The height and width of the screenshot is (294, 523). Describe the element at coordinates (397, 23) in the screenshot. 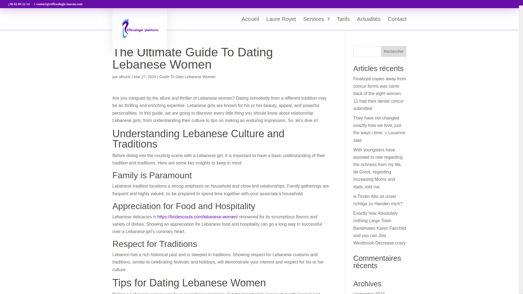

I see `Contact` at that location.